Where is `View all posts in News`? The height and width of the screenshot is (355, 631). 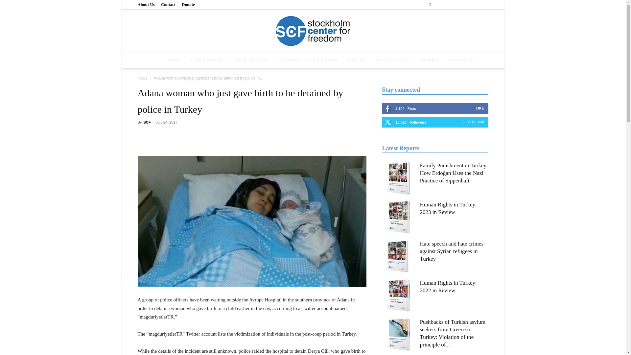
View all posts in News is located at coordinates (142, 78).